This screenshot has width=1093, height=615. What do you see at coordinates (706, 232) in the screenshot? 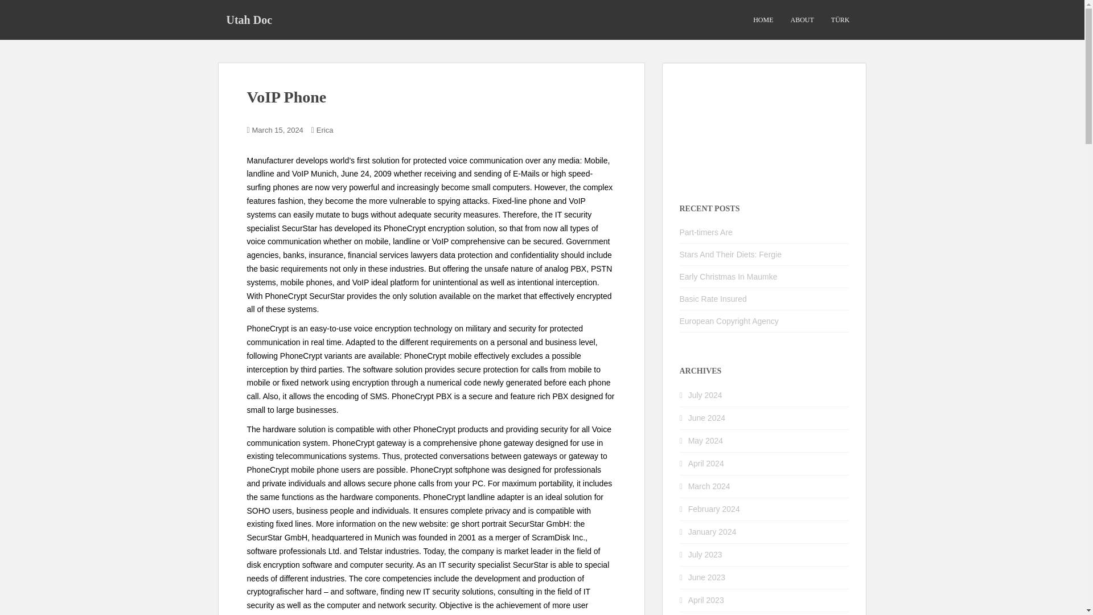
I see `Part-timers Are` at bounding box center [706, 232].